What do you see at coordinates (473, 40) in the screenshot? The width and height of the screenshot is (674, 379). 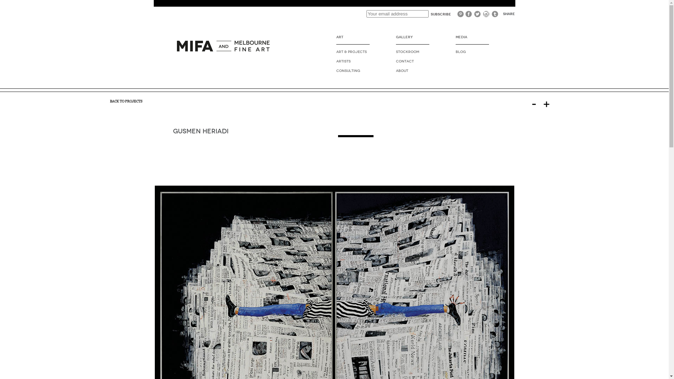 I see `MEDIA` at bounding box center [473, 40].